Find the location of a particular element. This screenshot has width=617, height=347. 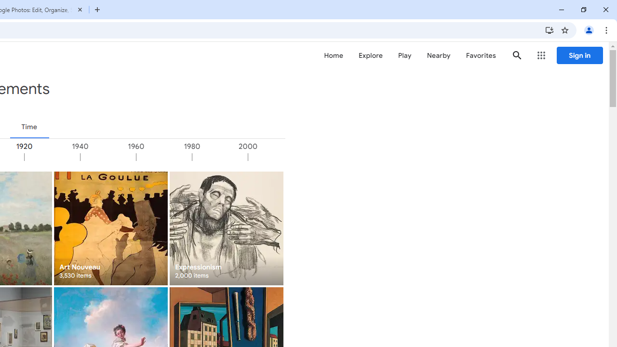

Expressionism 2,000 items is located at coordinates (226, 228).